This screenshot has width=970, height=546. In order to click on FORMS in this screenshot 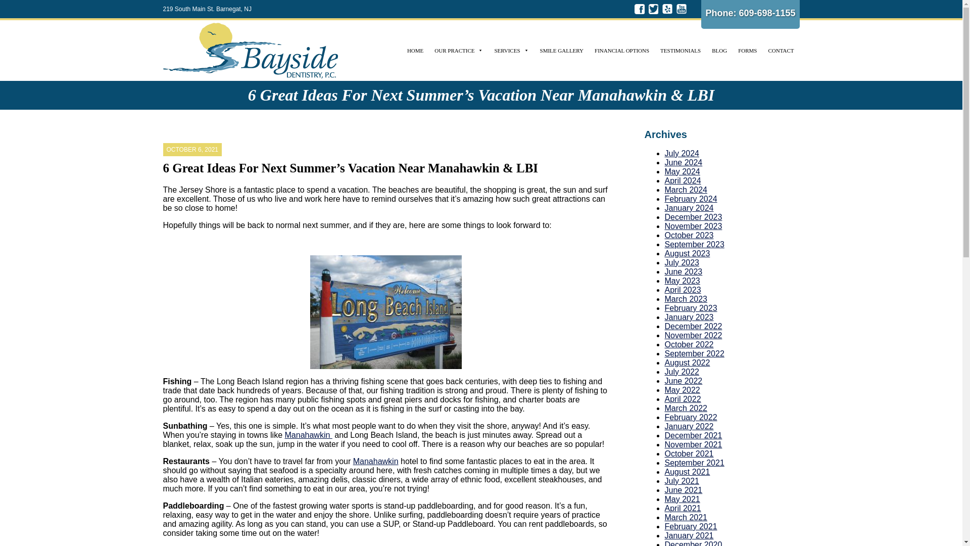, I will do `click(747, 50)`.